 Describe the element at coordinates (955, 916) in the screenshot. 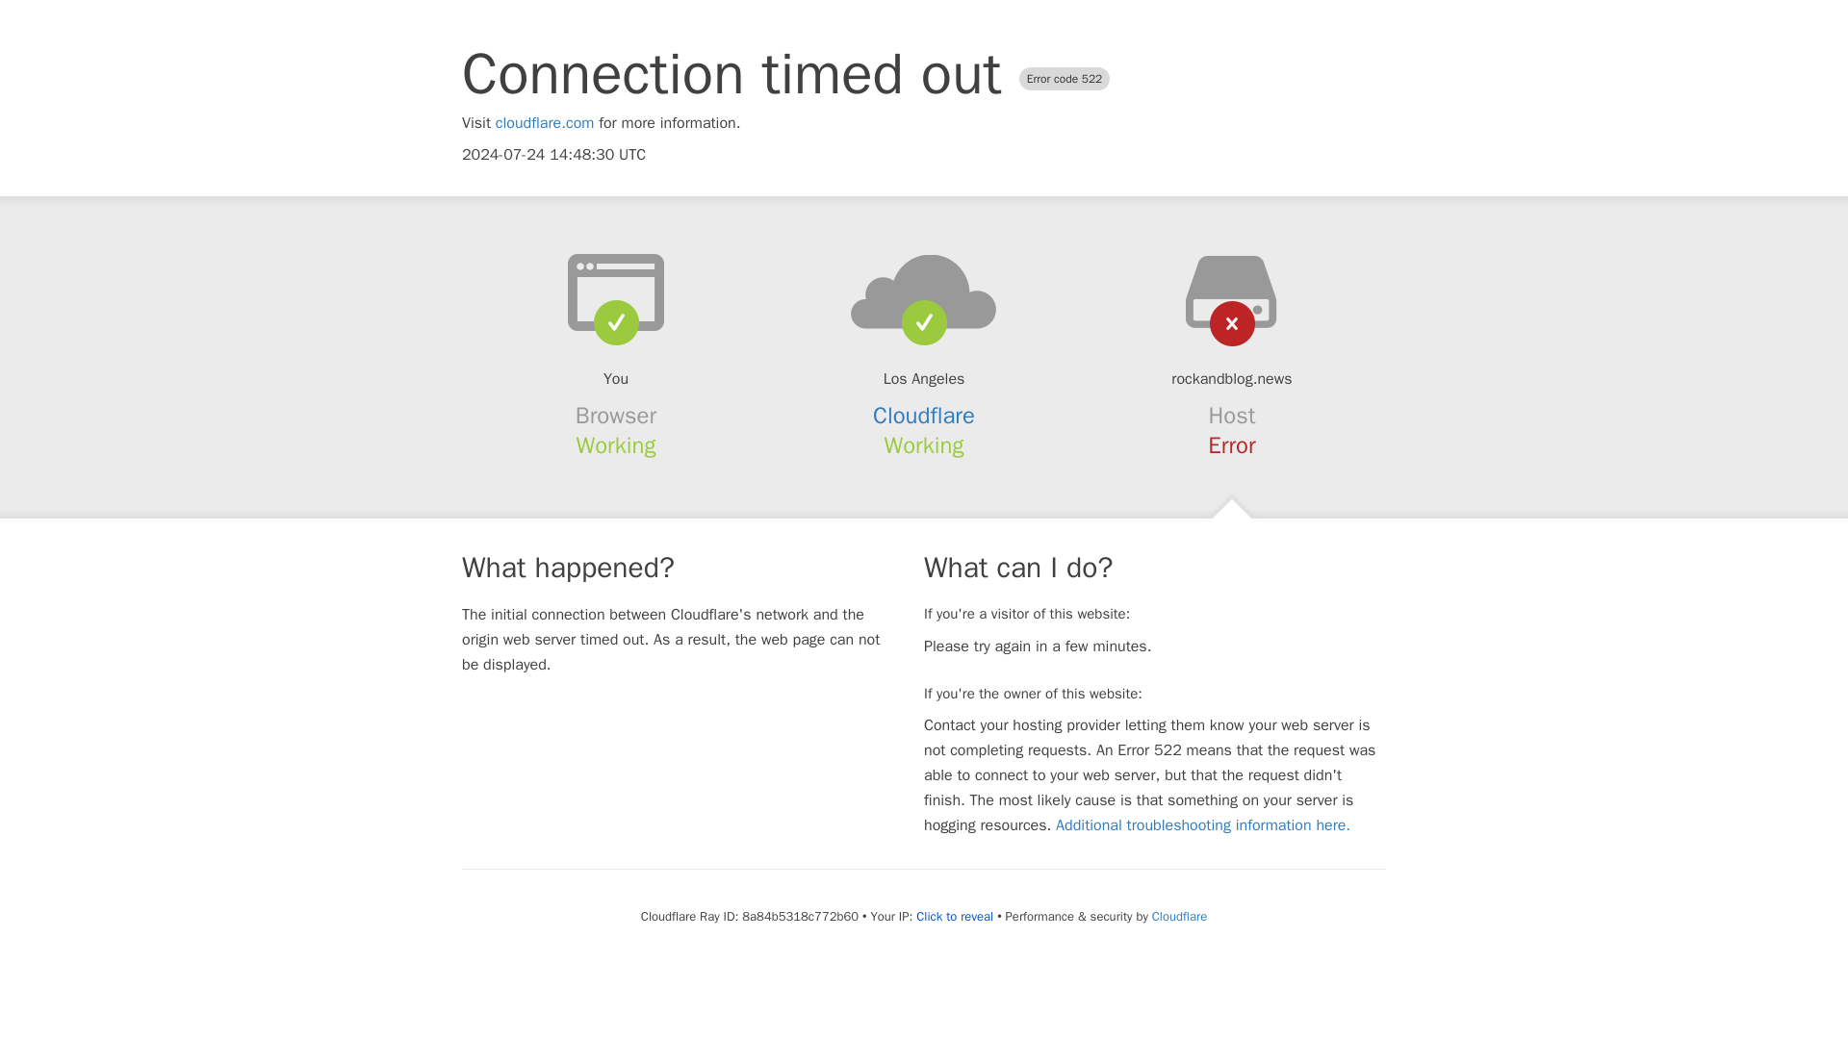

I see `Click to reveal` at that location.